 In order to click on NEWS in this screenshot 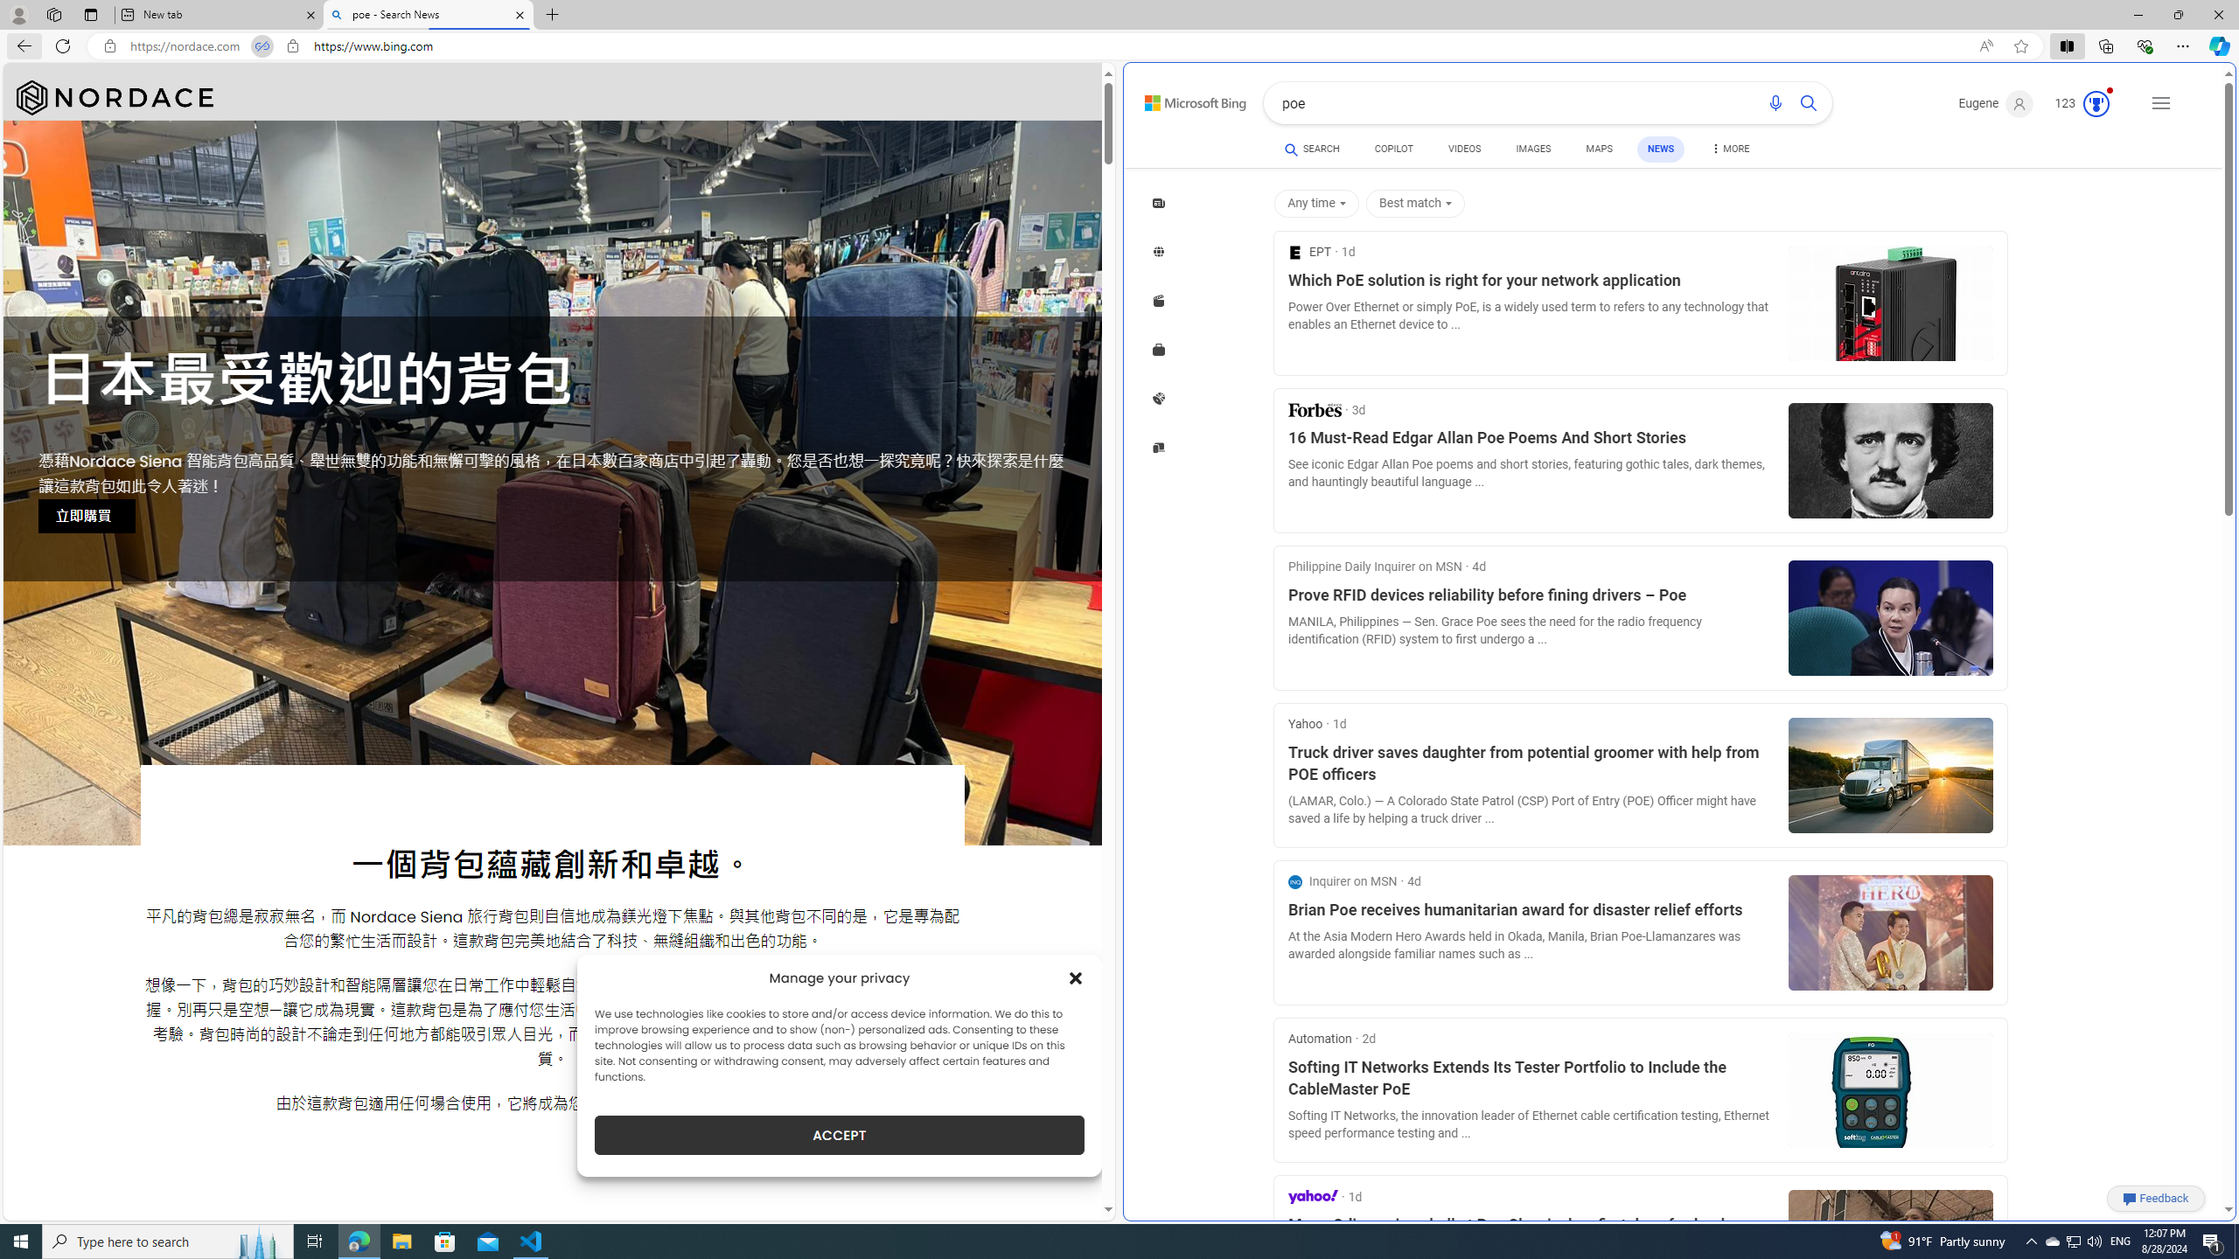, I will do `click(1661, 149)`.